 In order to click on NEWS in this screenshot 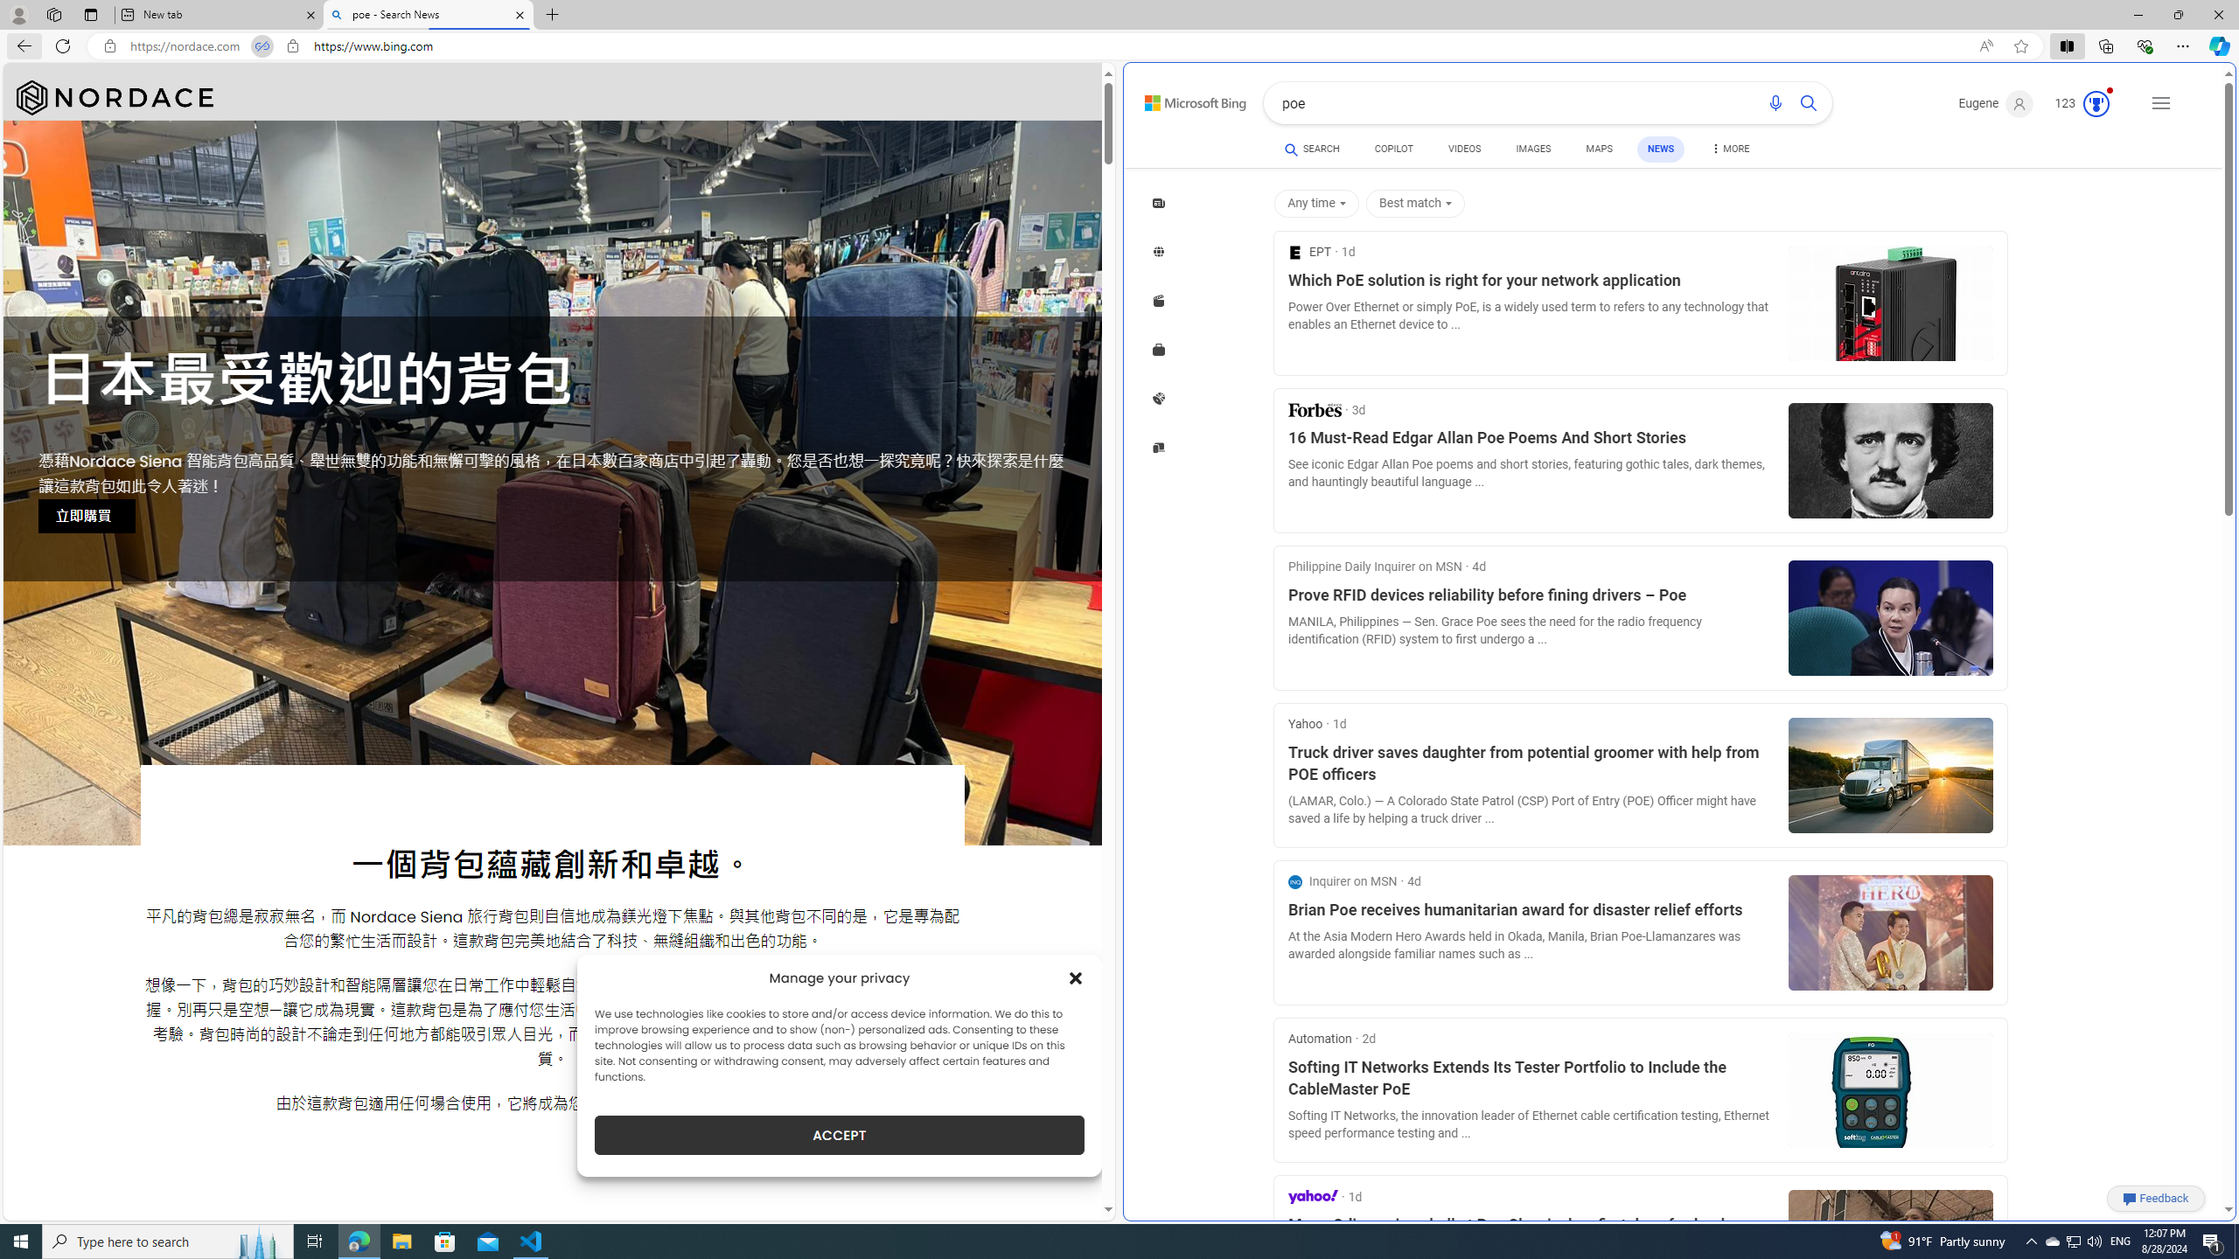, I will do `click(1661, 149)`.